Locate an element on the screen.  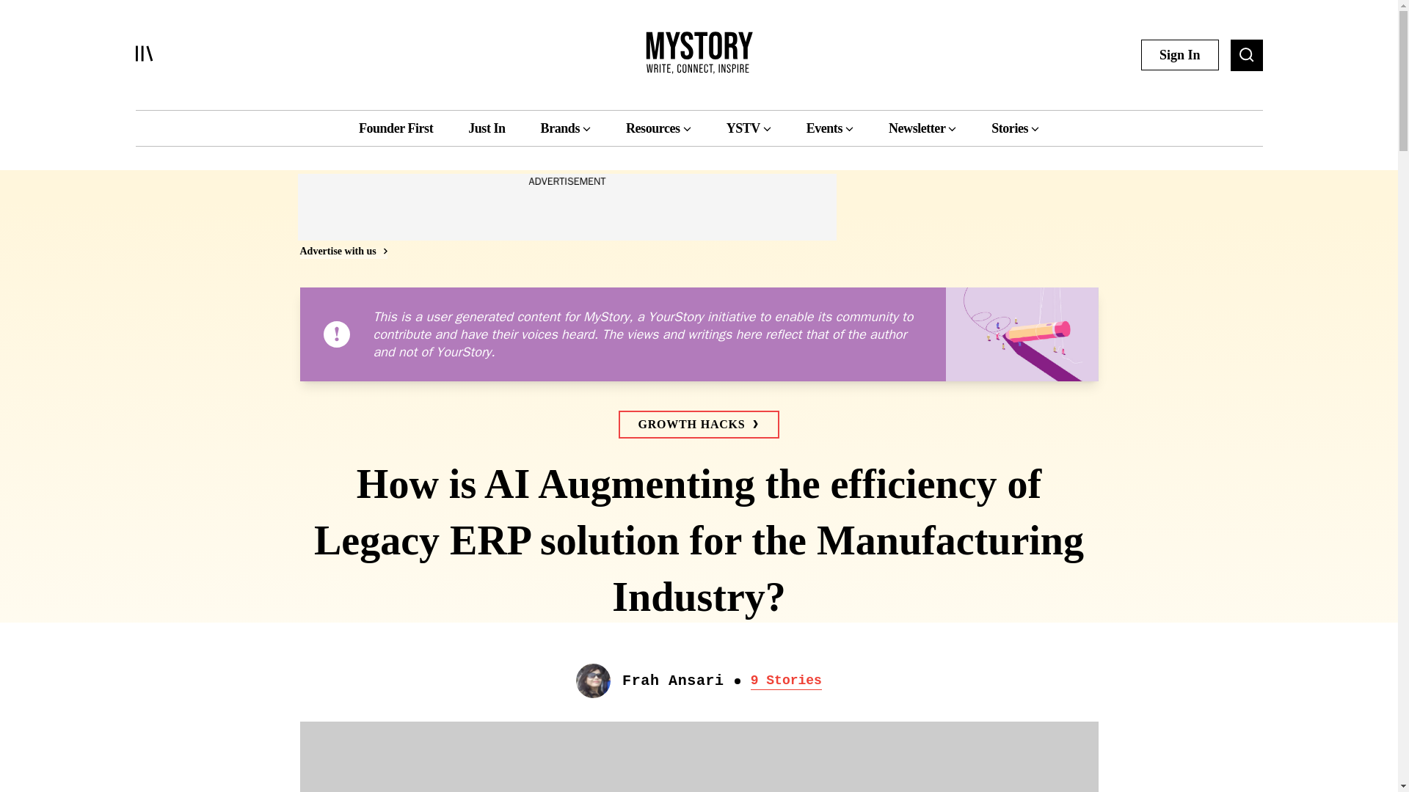
GROWTH HACKS is located at coordinates (699, 425).